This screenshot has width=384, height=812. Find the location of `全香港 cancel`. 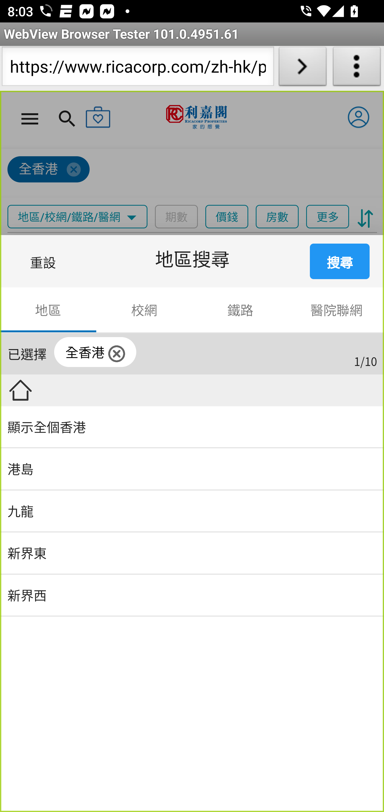

全香港 cancel is located at coordinates (95, 352).